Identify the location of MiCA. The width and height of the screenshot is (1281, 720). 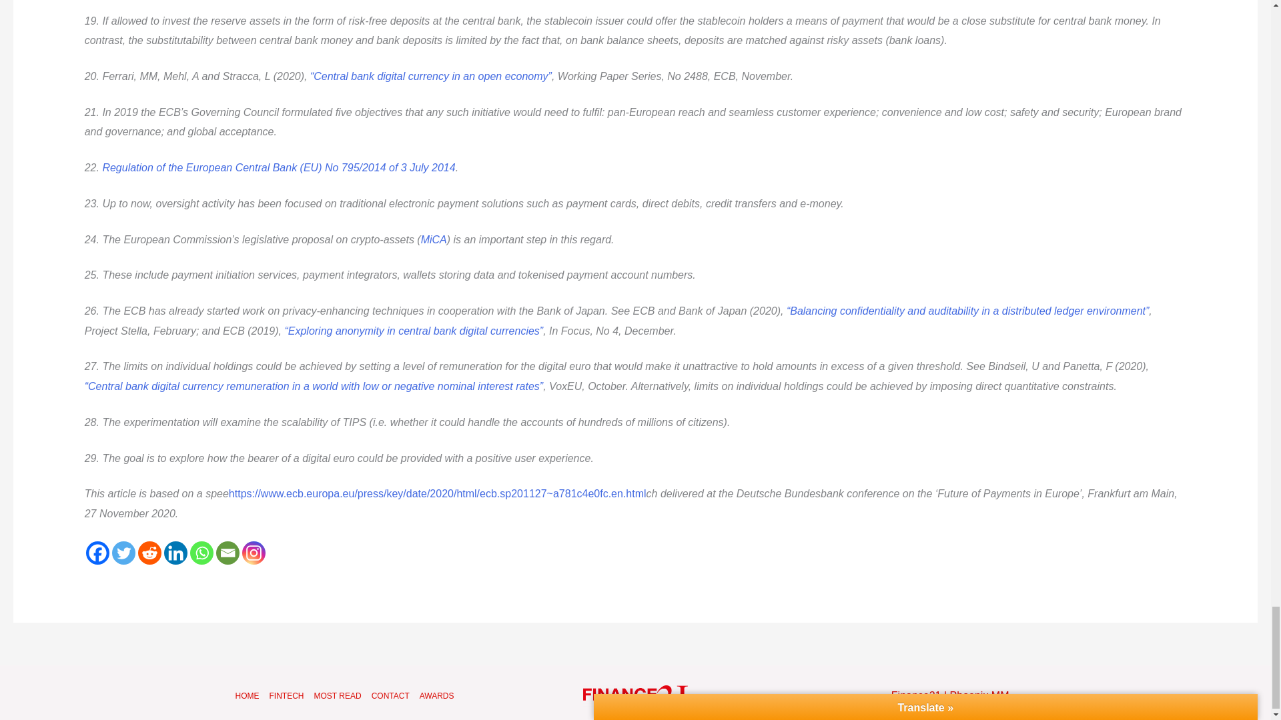
(434, 240).